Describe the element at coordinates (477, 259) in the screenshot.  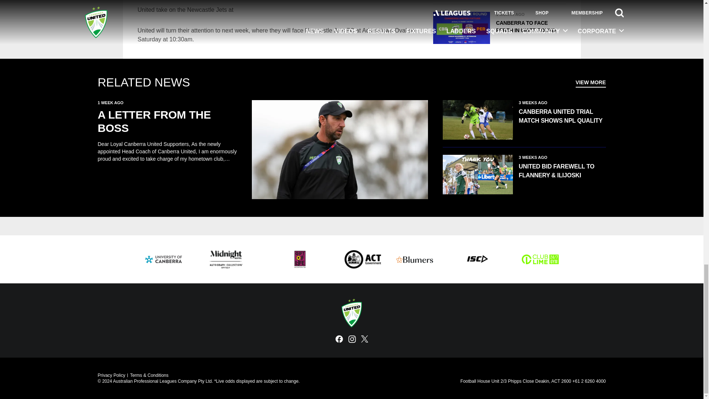
I see `ISC Sport` at that location.